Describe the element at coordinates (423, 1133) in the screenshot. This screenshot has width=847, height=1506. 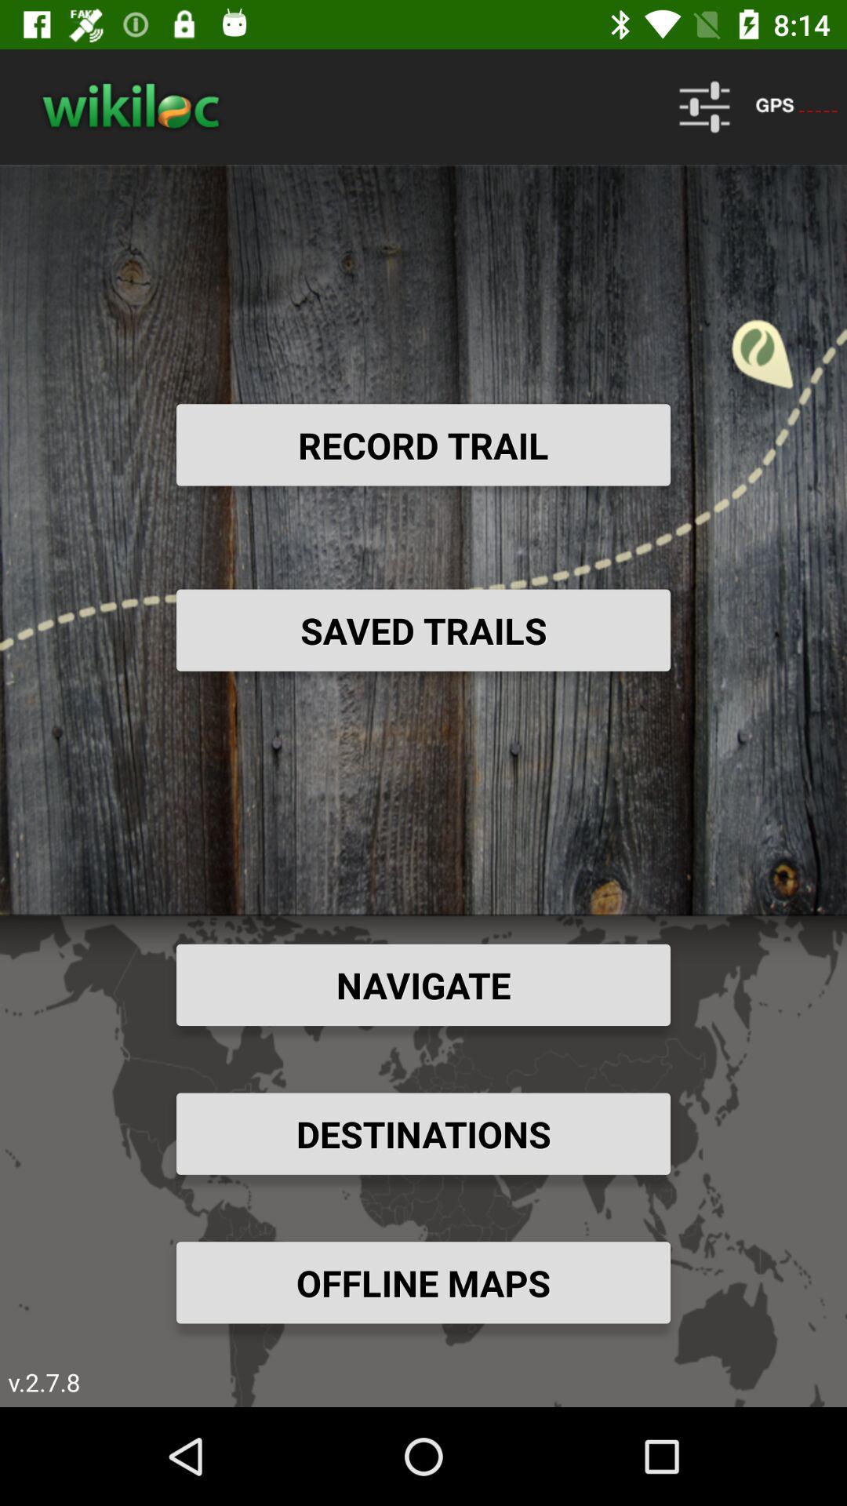
I see `turn off the destinations` at that location.